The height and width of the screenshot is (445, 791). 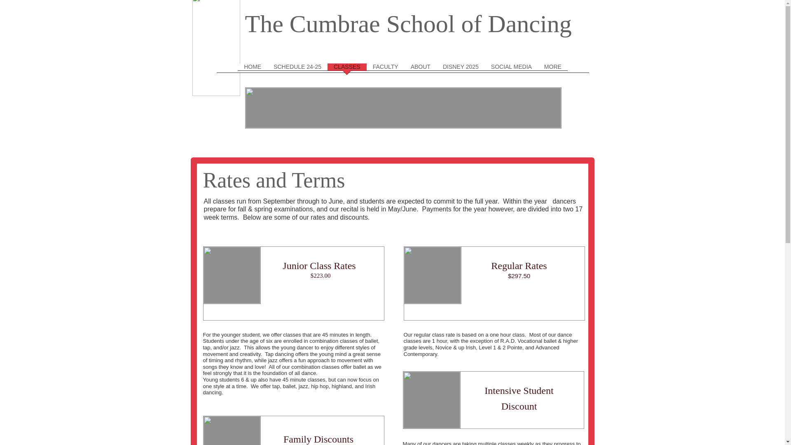 What do you see at coordinates (252, 71) in the screenshot?
I see `HOME` at bounding box center [252, 71].